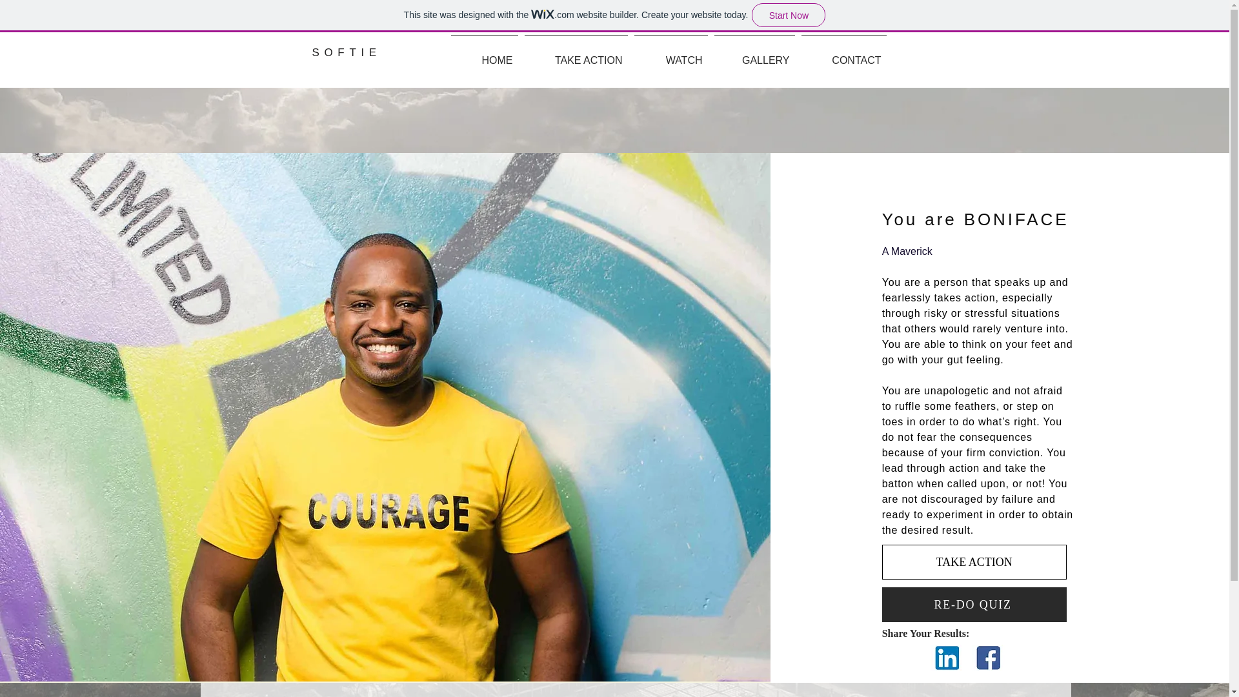 This screenshot has height=697, width=1239. I want to click on CONTACT, so click(843, 54).